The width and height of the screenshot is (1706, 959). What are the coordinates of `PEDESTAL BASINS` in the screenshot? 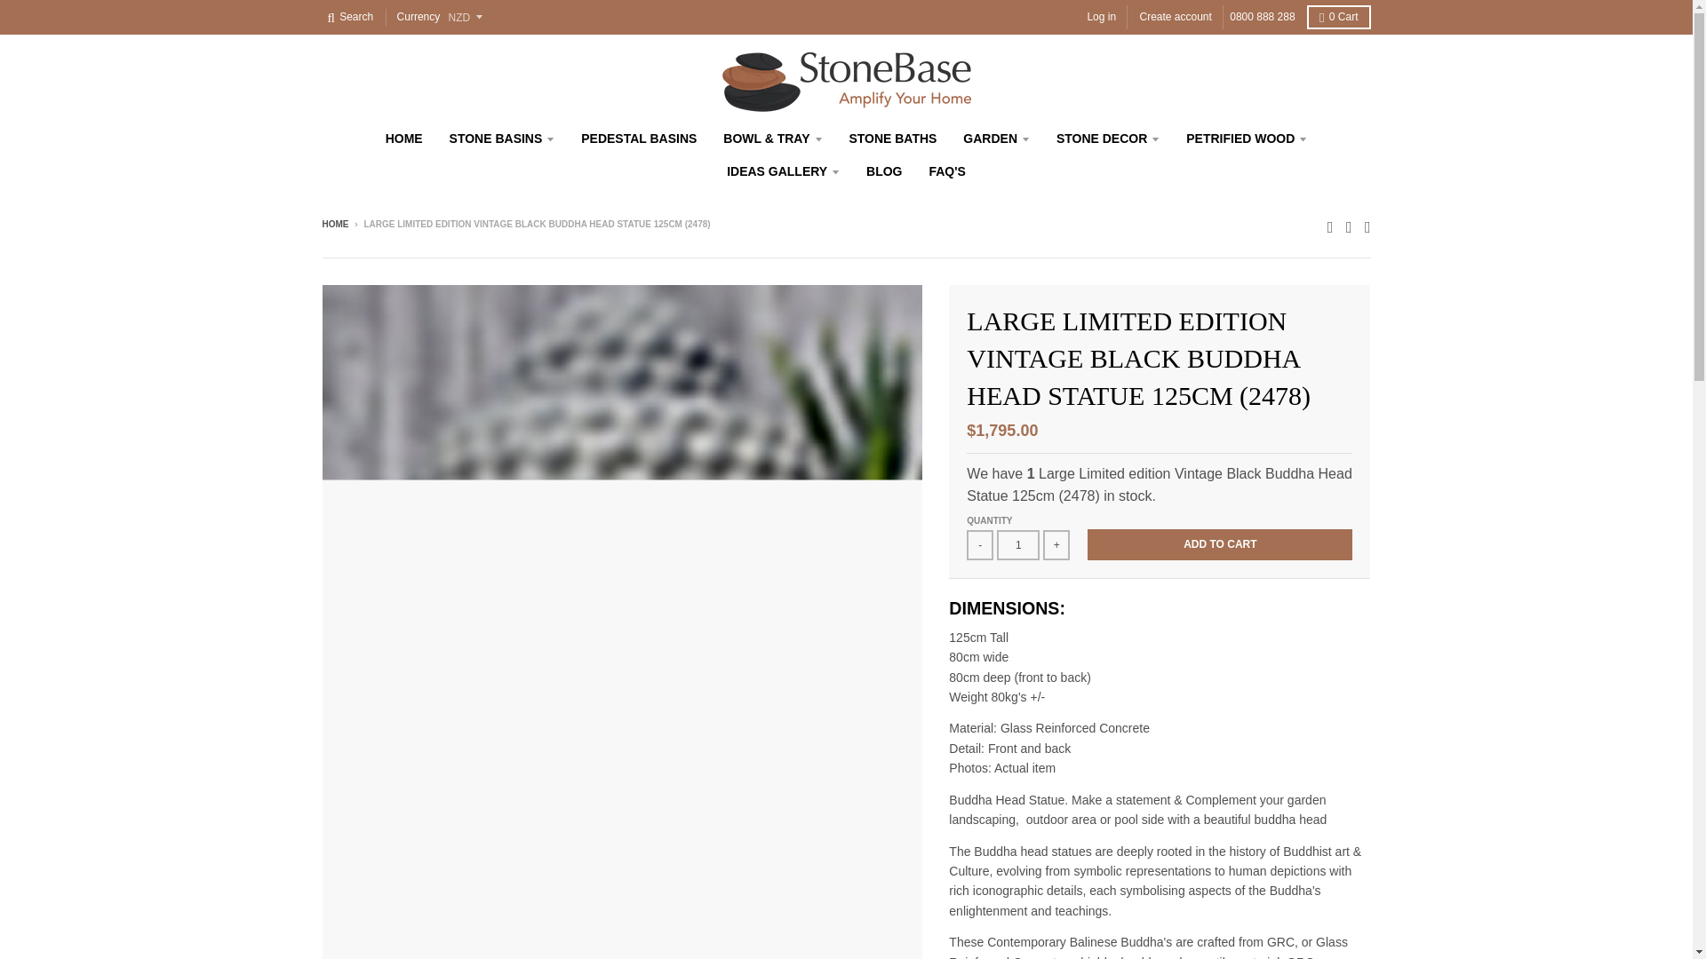 It's located at (638, 139).